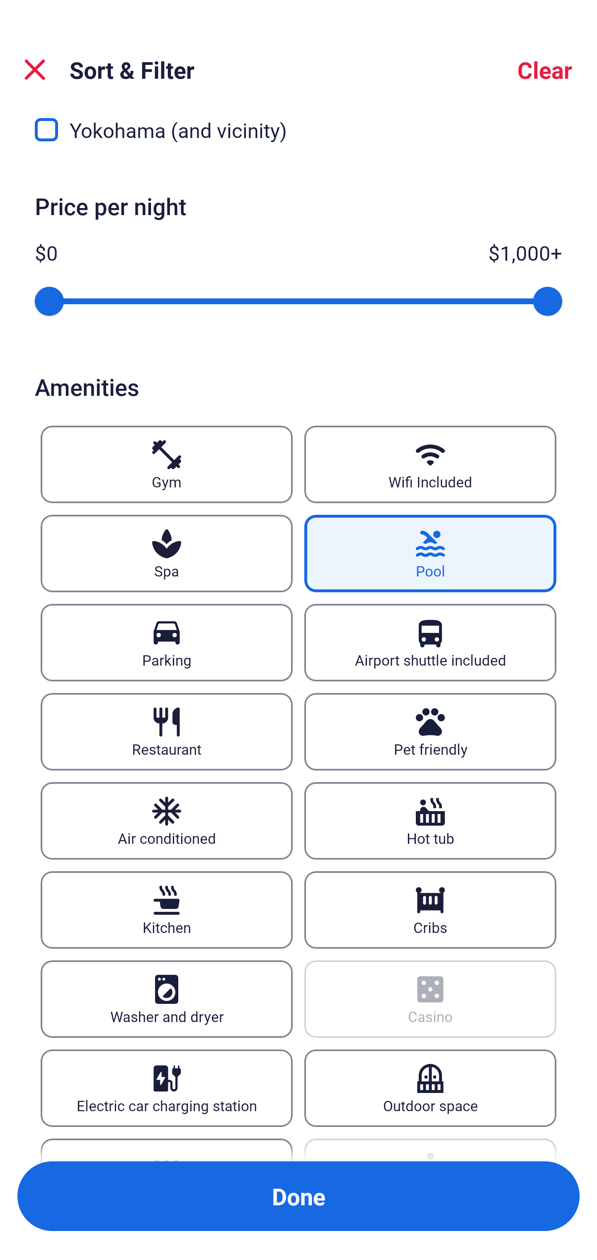 This screenshot has width=597, height=1260. Describe the element at coordinates (298, 135) in the screenshot. I see `Yokohama (and vicinity), Yokohama (and vicinity)` at that location.